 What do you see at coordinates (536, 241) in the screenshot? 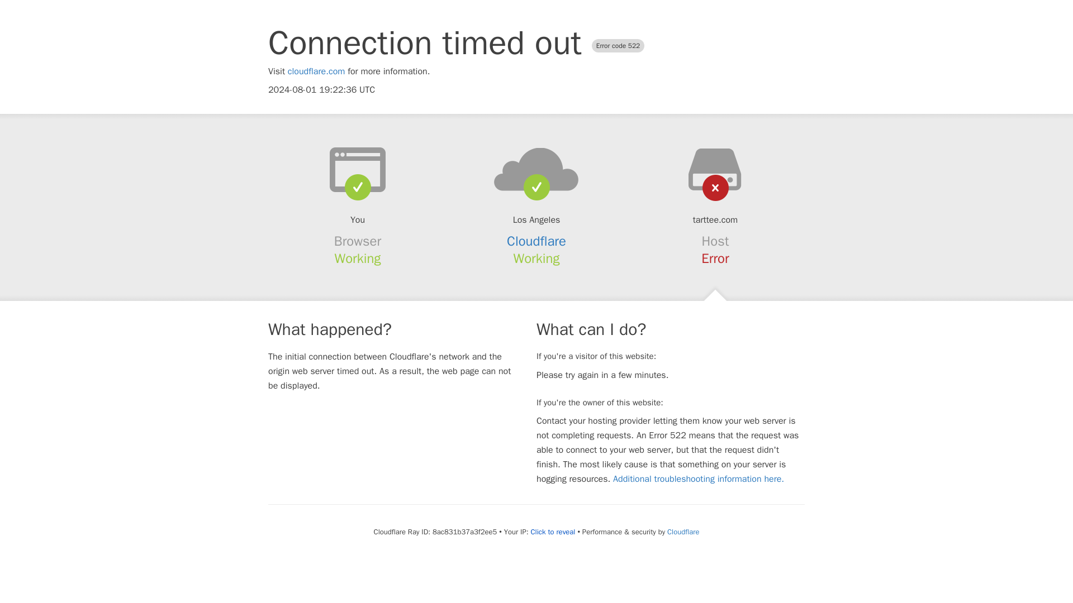
I see `Cloudflare` at bounding box center [536, 241].